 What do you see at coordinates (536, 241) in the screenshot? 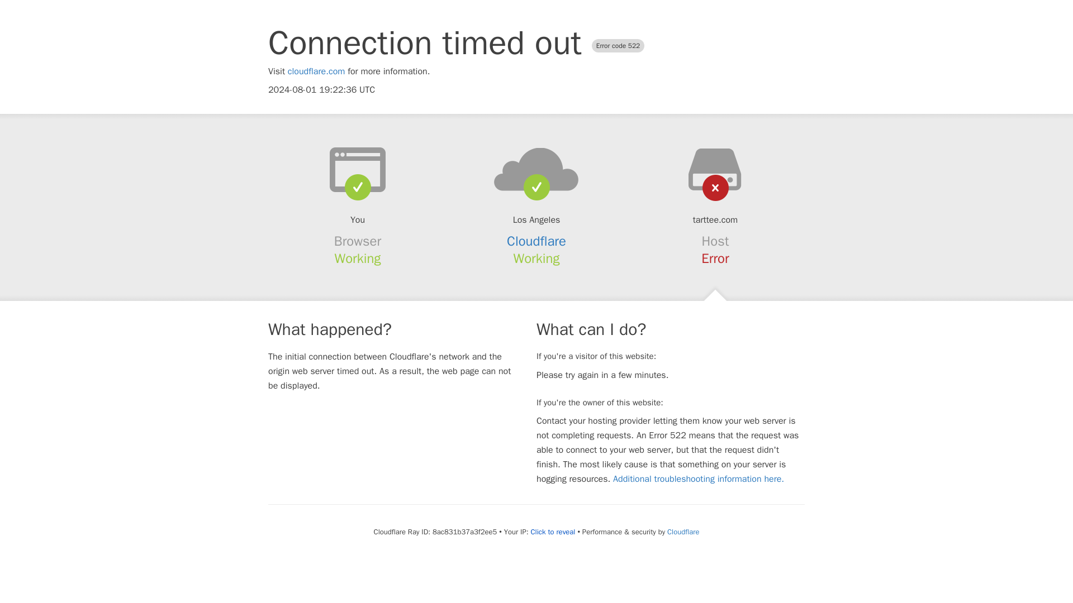
I see `Cloudflare` at bounding box center [536, 241].